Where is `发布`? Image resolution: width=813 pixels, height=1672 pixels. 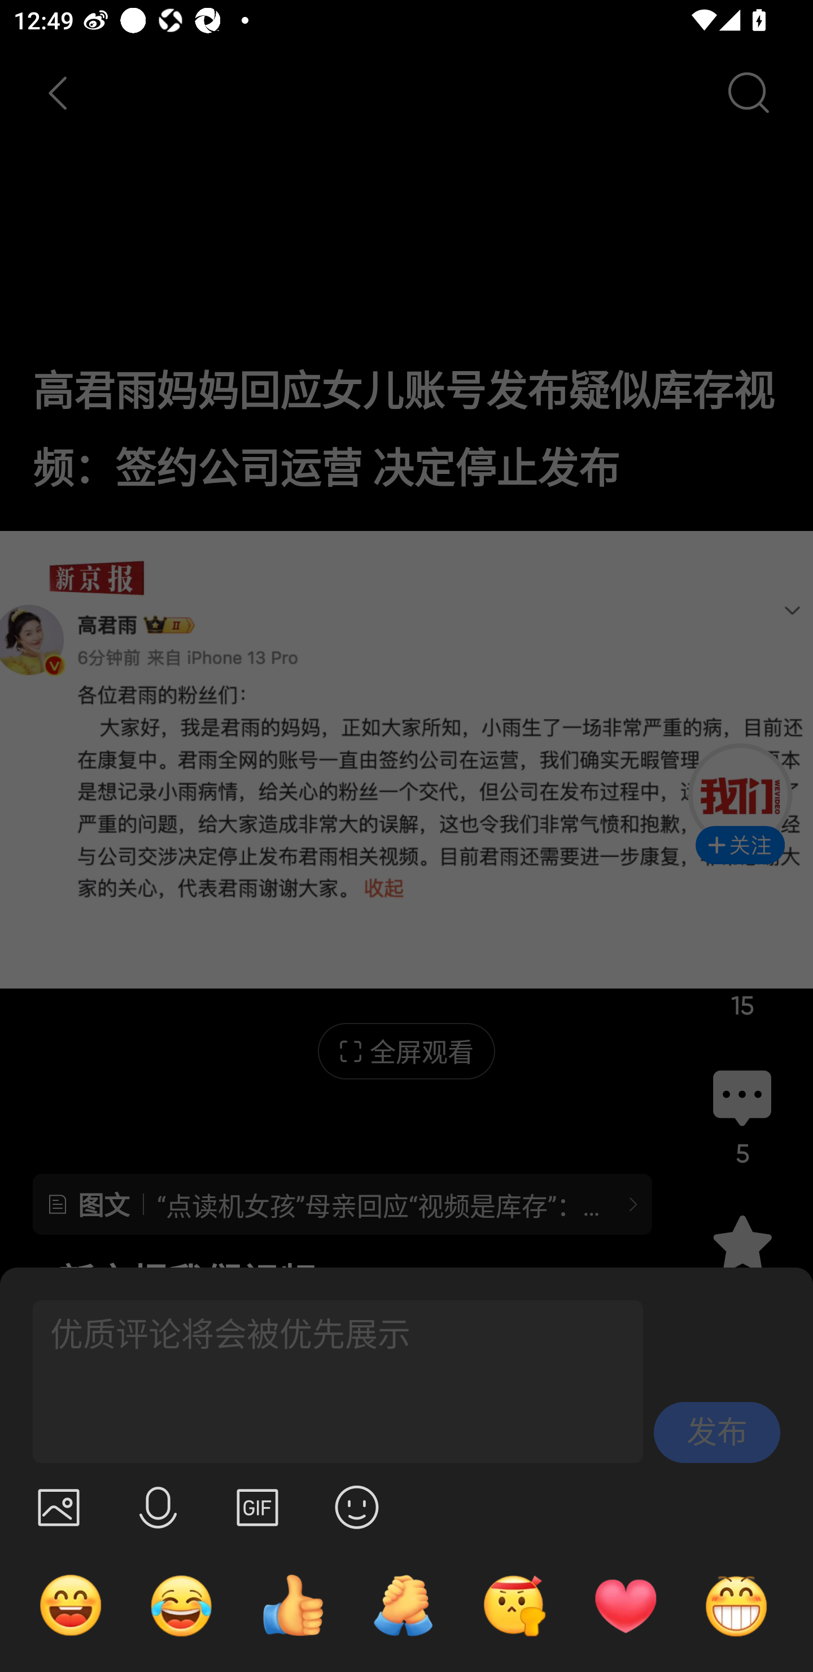 发布 is located at coordinates (717, 1432).